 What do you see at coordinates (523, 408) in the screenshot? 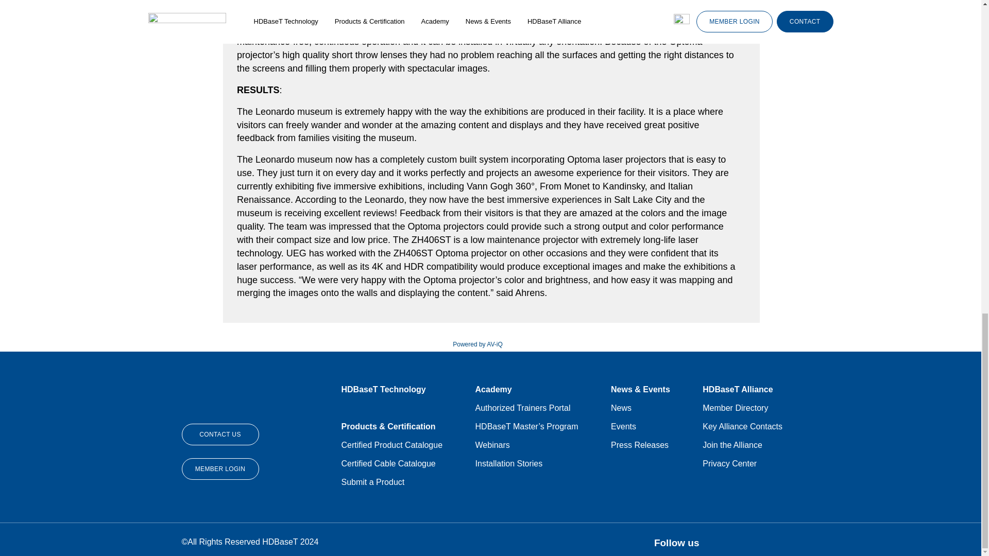
I see `Authorized Trainers Portal` at bounding box center [523, 408].